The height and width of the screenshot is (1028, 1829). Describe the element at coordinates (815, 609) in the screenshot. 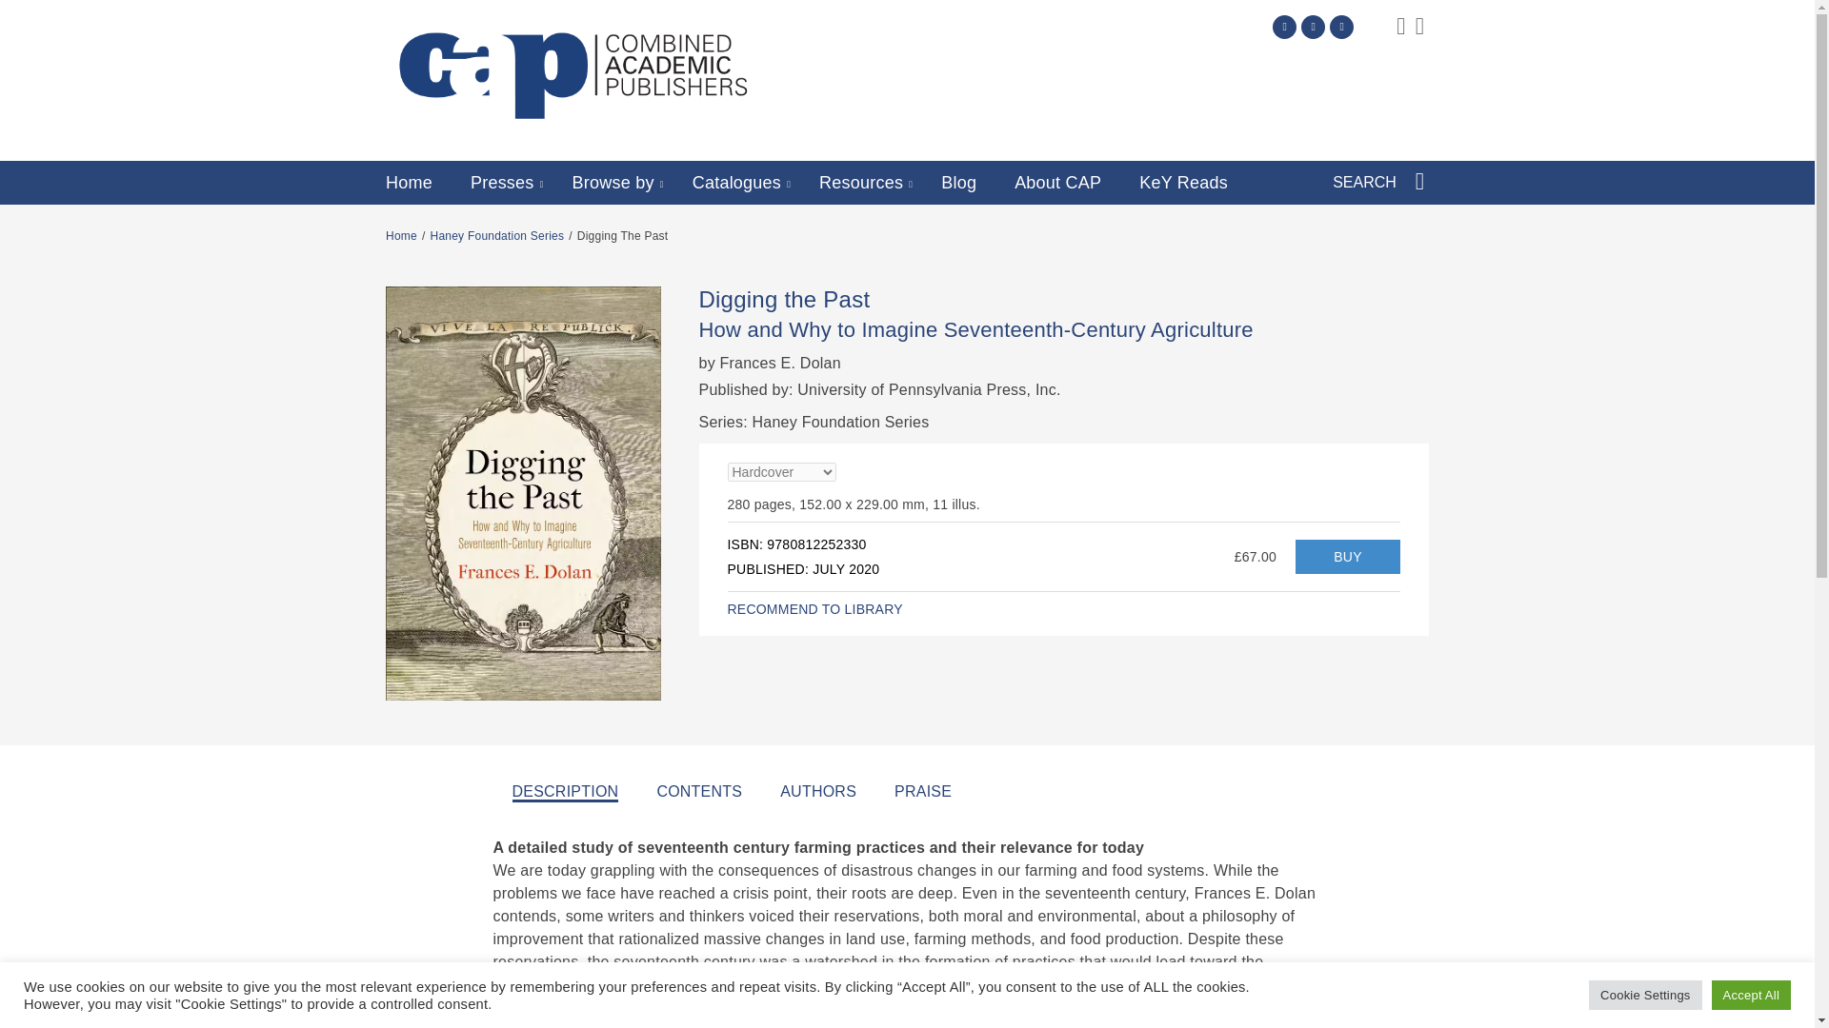

I see `Recommend to Library` at that location.